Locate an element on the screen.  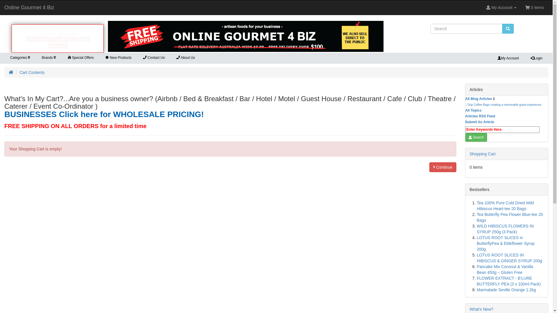
Contact Us is located at coordinates (154, 58).